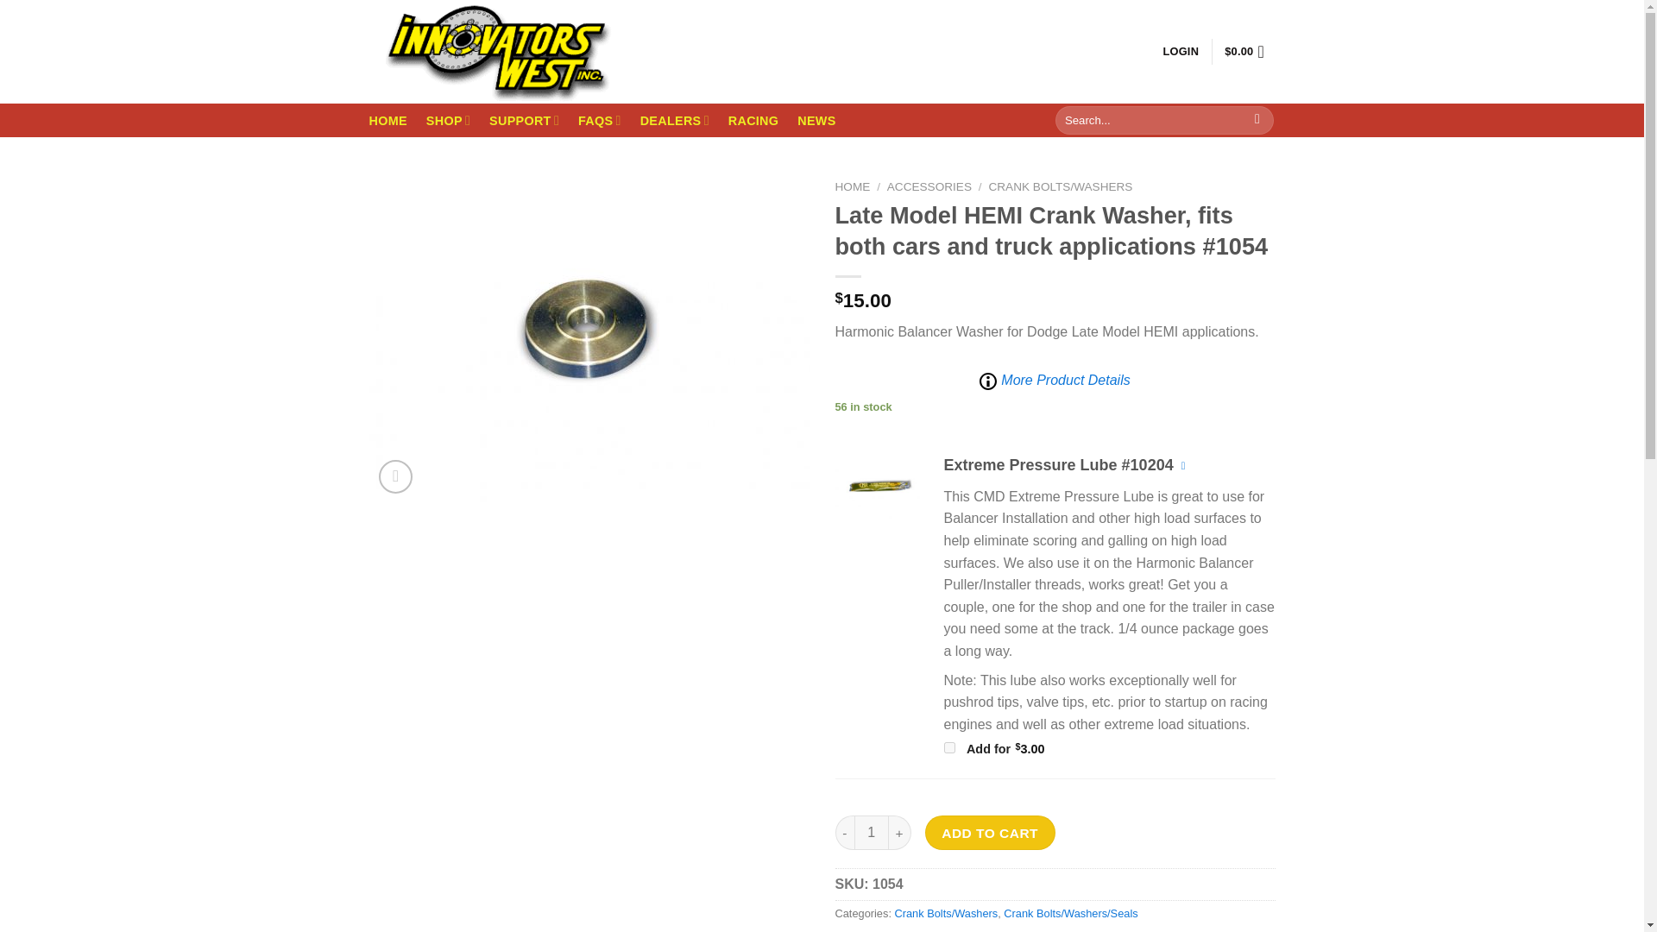  I want to click on SUPPORT, so click(524, 119).